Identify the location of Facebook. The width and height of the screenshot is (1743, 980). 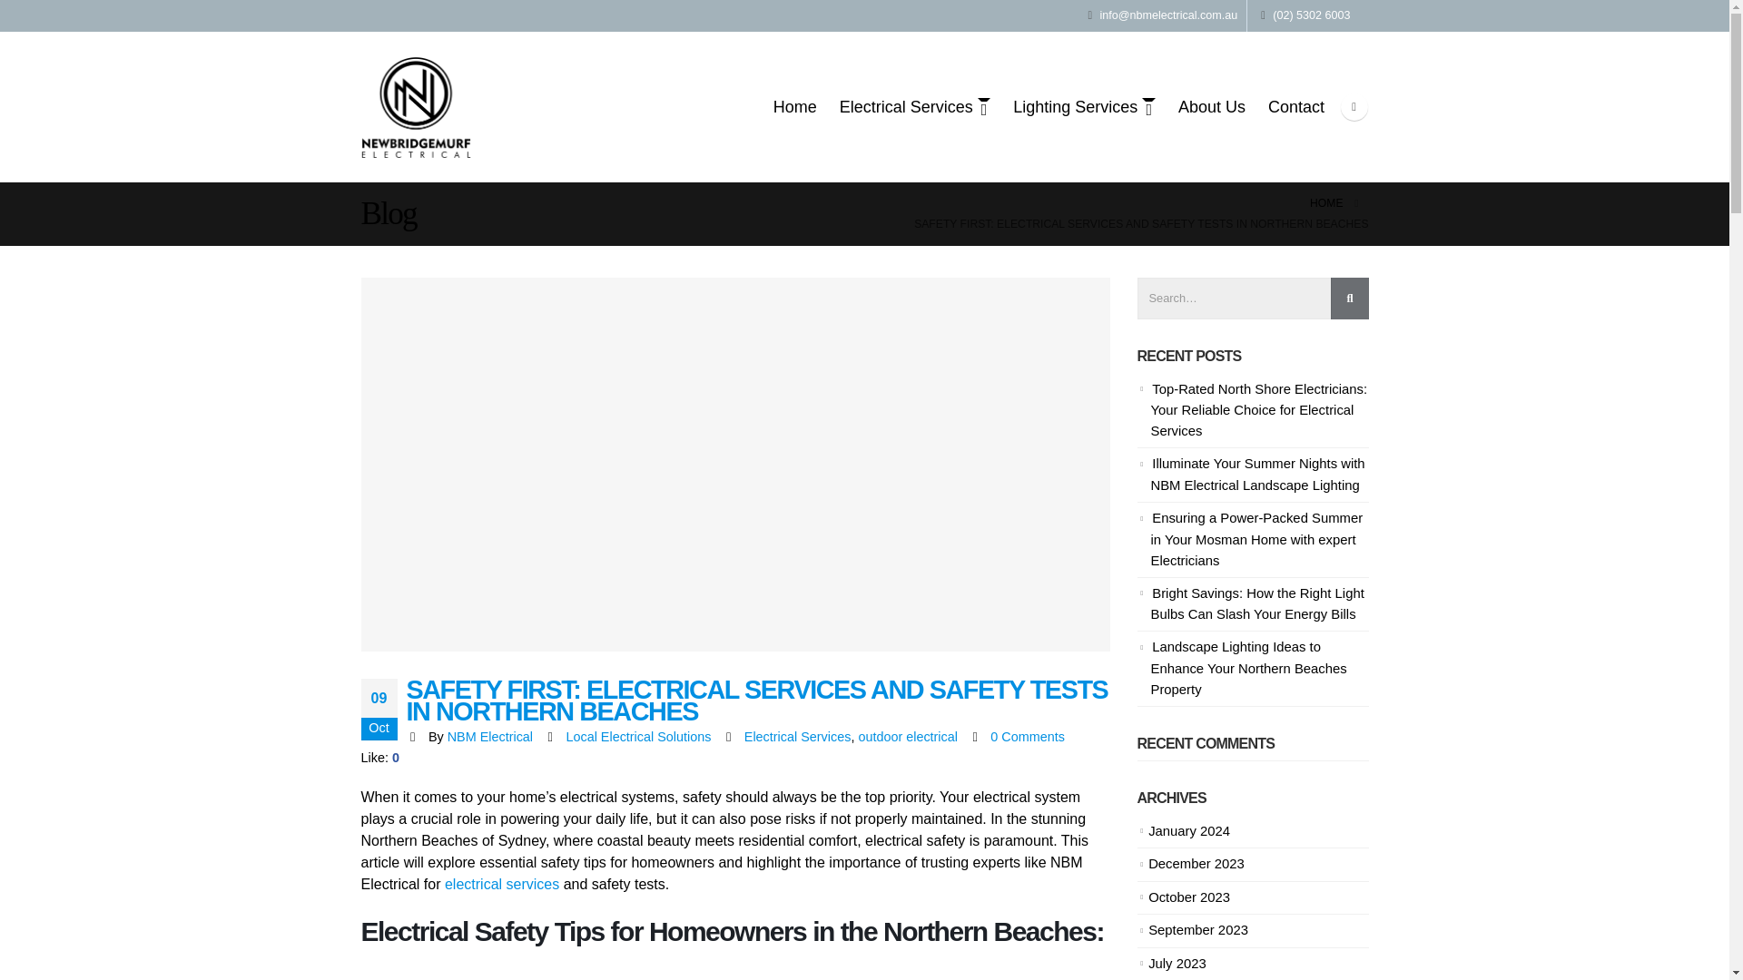
(1353, 106).